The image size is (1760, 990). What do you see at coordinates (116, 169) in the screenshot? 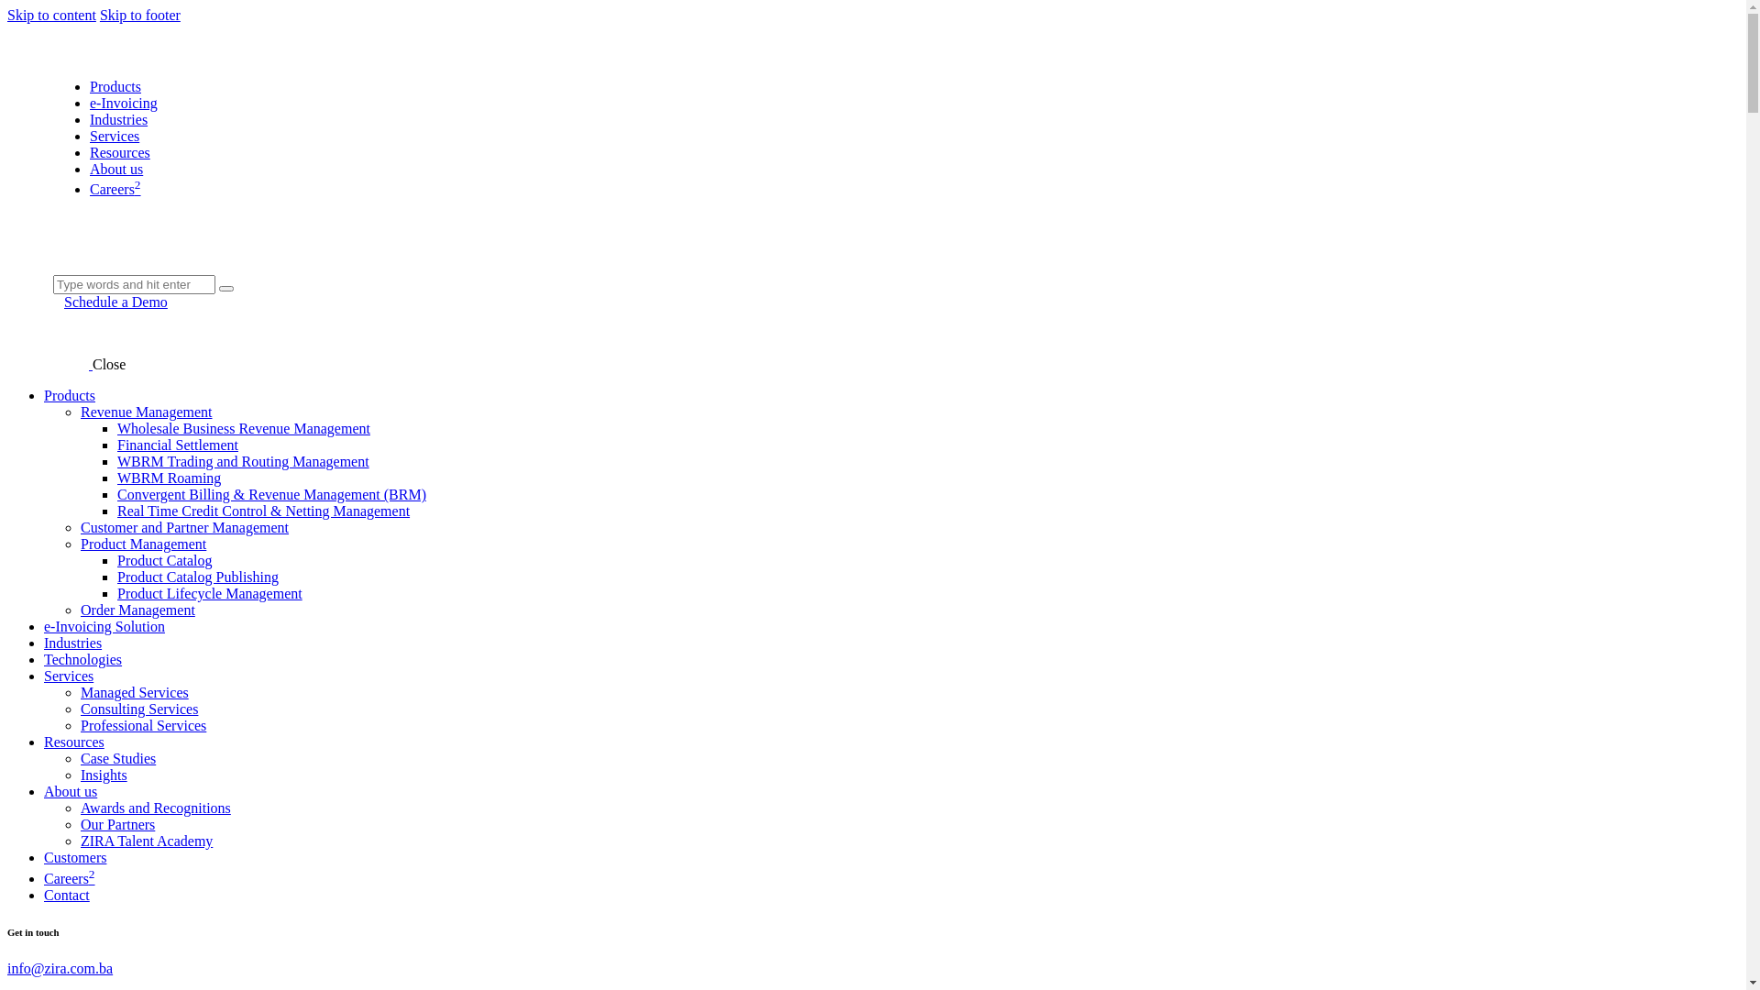
I see `About us` at bounding box center [116, 169].